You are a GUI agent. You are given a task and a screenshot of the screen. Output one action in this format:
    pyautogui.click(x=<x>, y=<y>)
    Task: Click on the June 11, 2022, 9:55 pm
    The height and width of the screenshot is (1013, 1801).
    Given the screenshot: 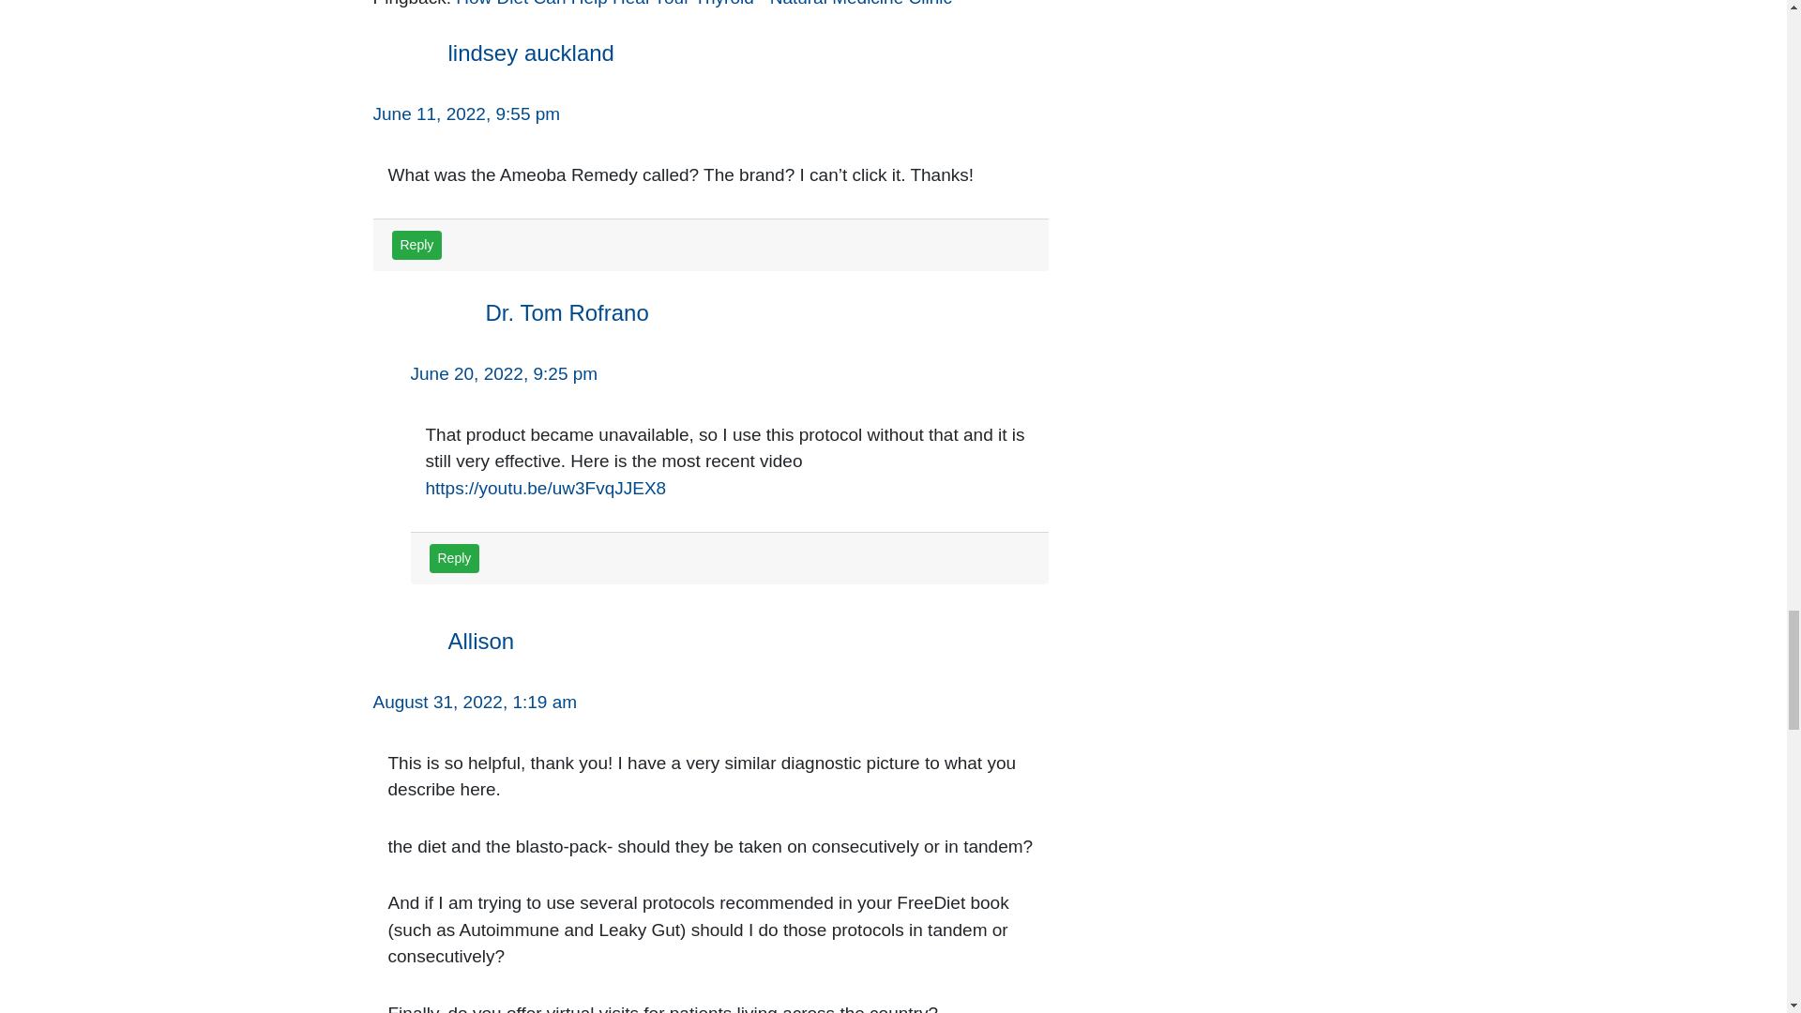 What is the action you would take?
    pyautogui.click(x=466, y=113)
    